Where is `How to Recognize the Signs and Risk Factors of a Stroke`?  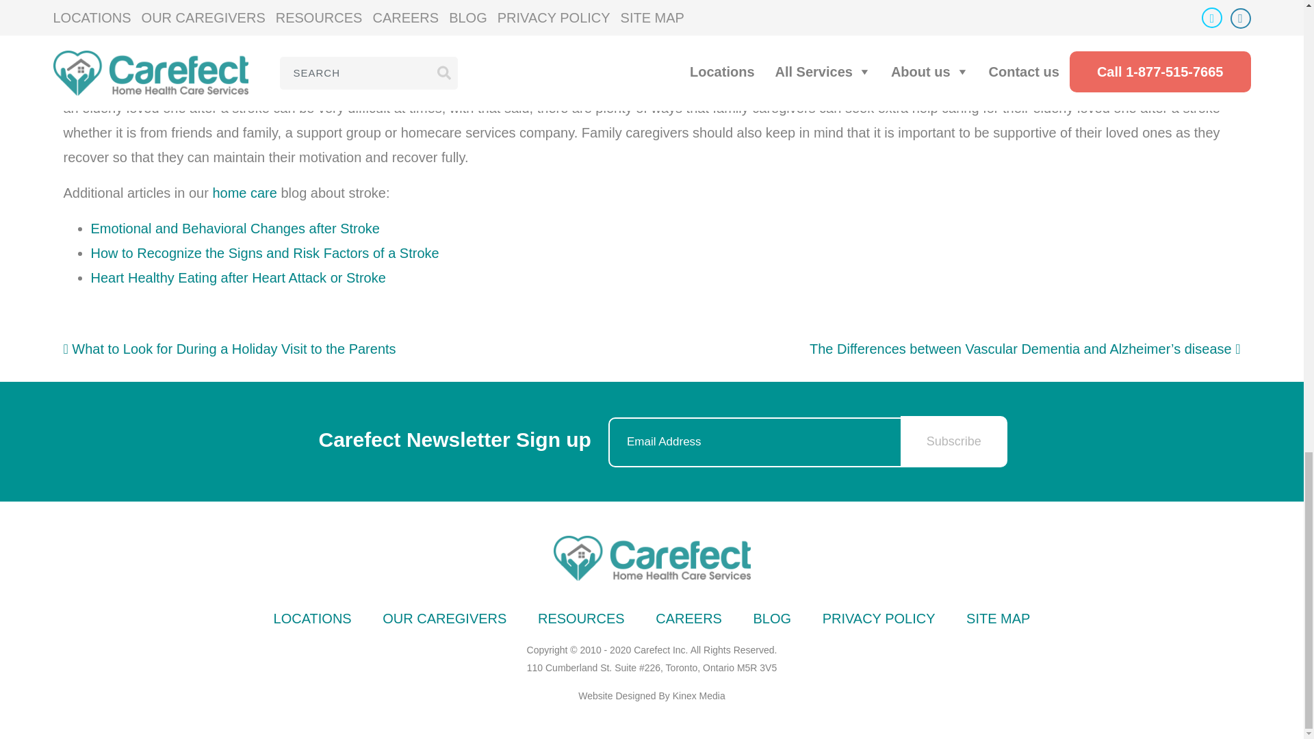 How to Recognize the Signs and Risk Factors of a Stroke is located at coordinates (264, 253).